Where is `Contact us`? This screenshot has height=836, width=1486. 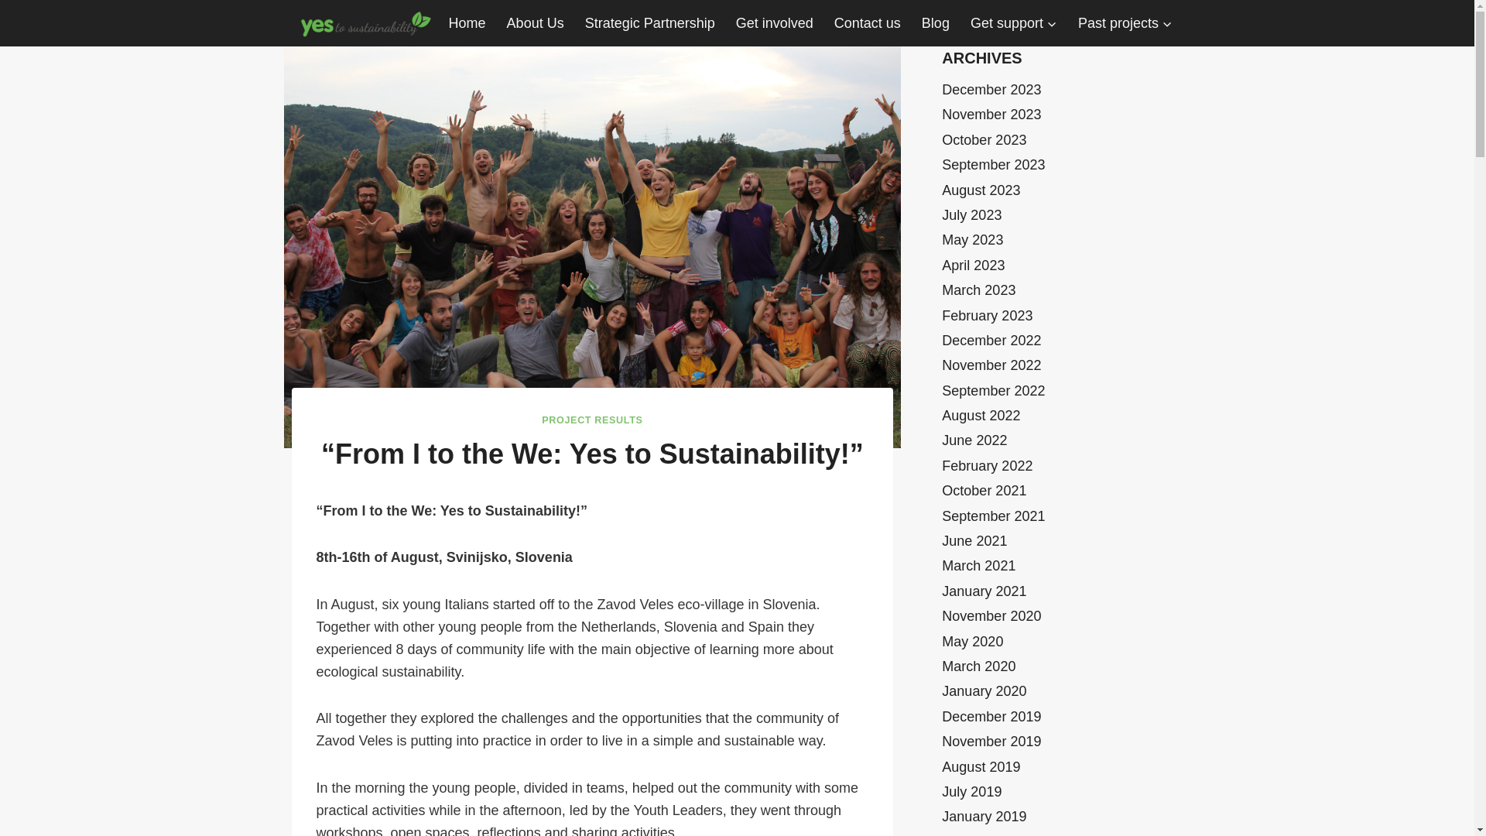 Contact us is located at coordinates (867, 23).